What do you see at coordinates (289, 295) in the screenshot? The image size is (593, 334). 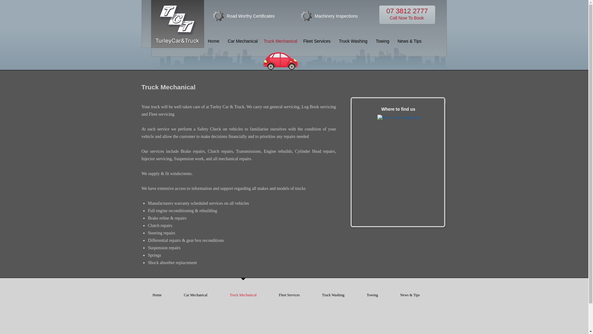 I see `Fleet Services` at bounding box center [289, 295].